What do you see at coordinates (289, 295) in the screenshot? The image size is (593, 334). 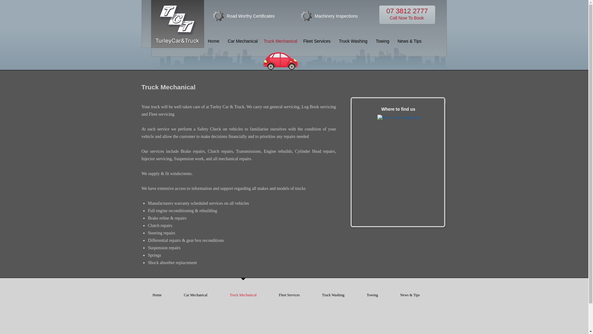 I see `Fleet Services` at bounding box center [289, 295].